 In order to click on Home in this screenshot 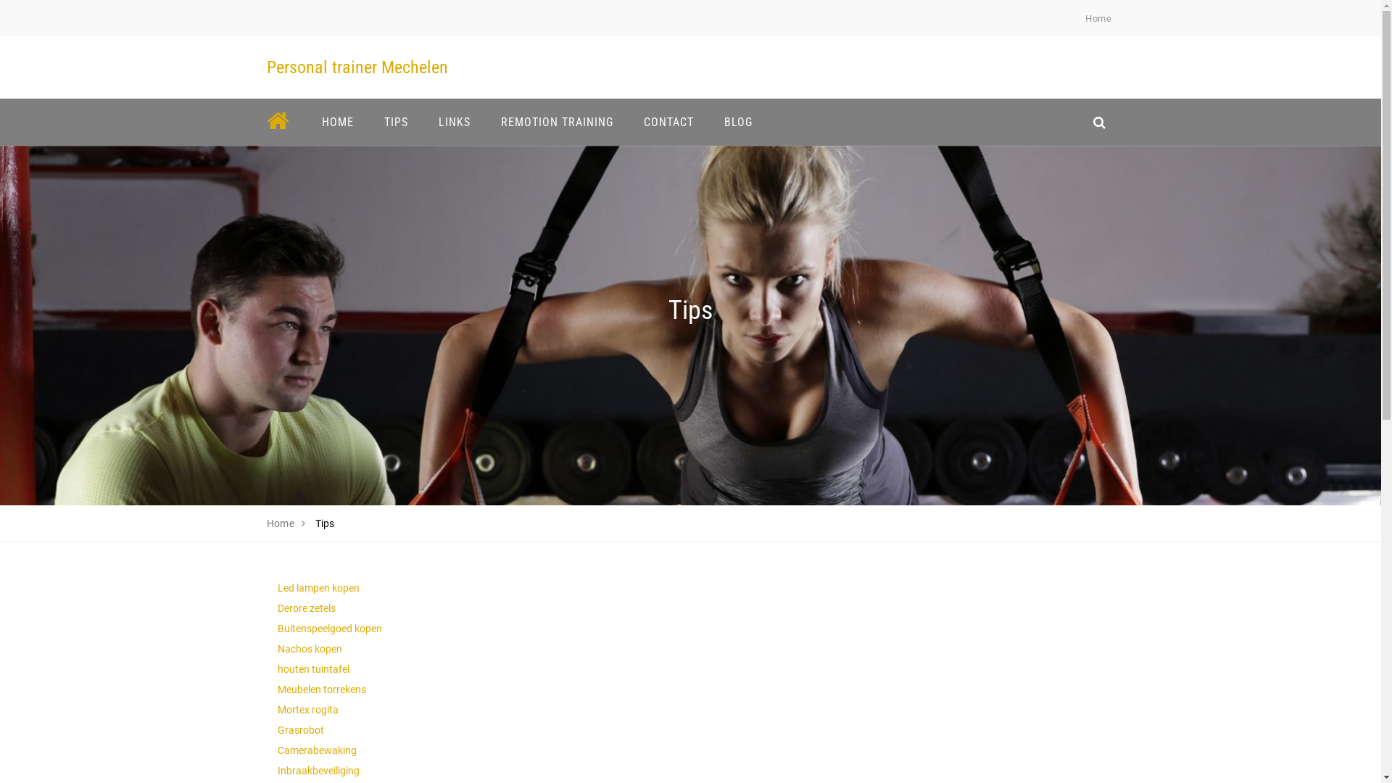, I will do `click(281, 523)`.